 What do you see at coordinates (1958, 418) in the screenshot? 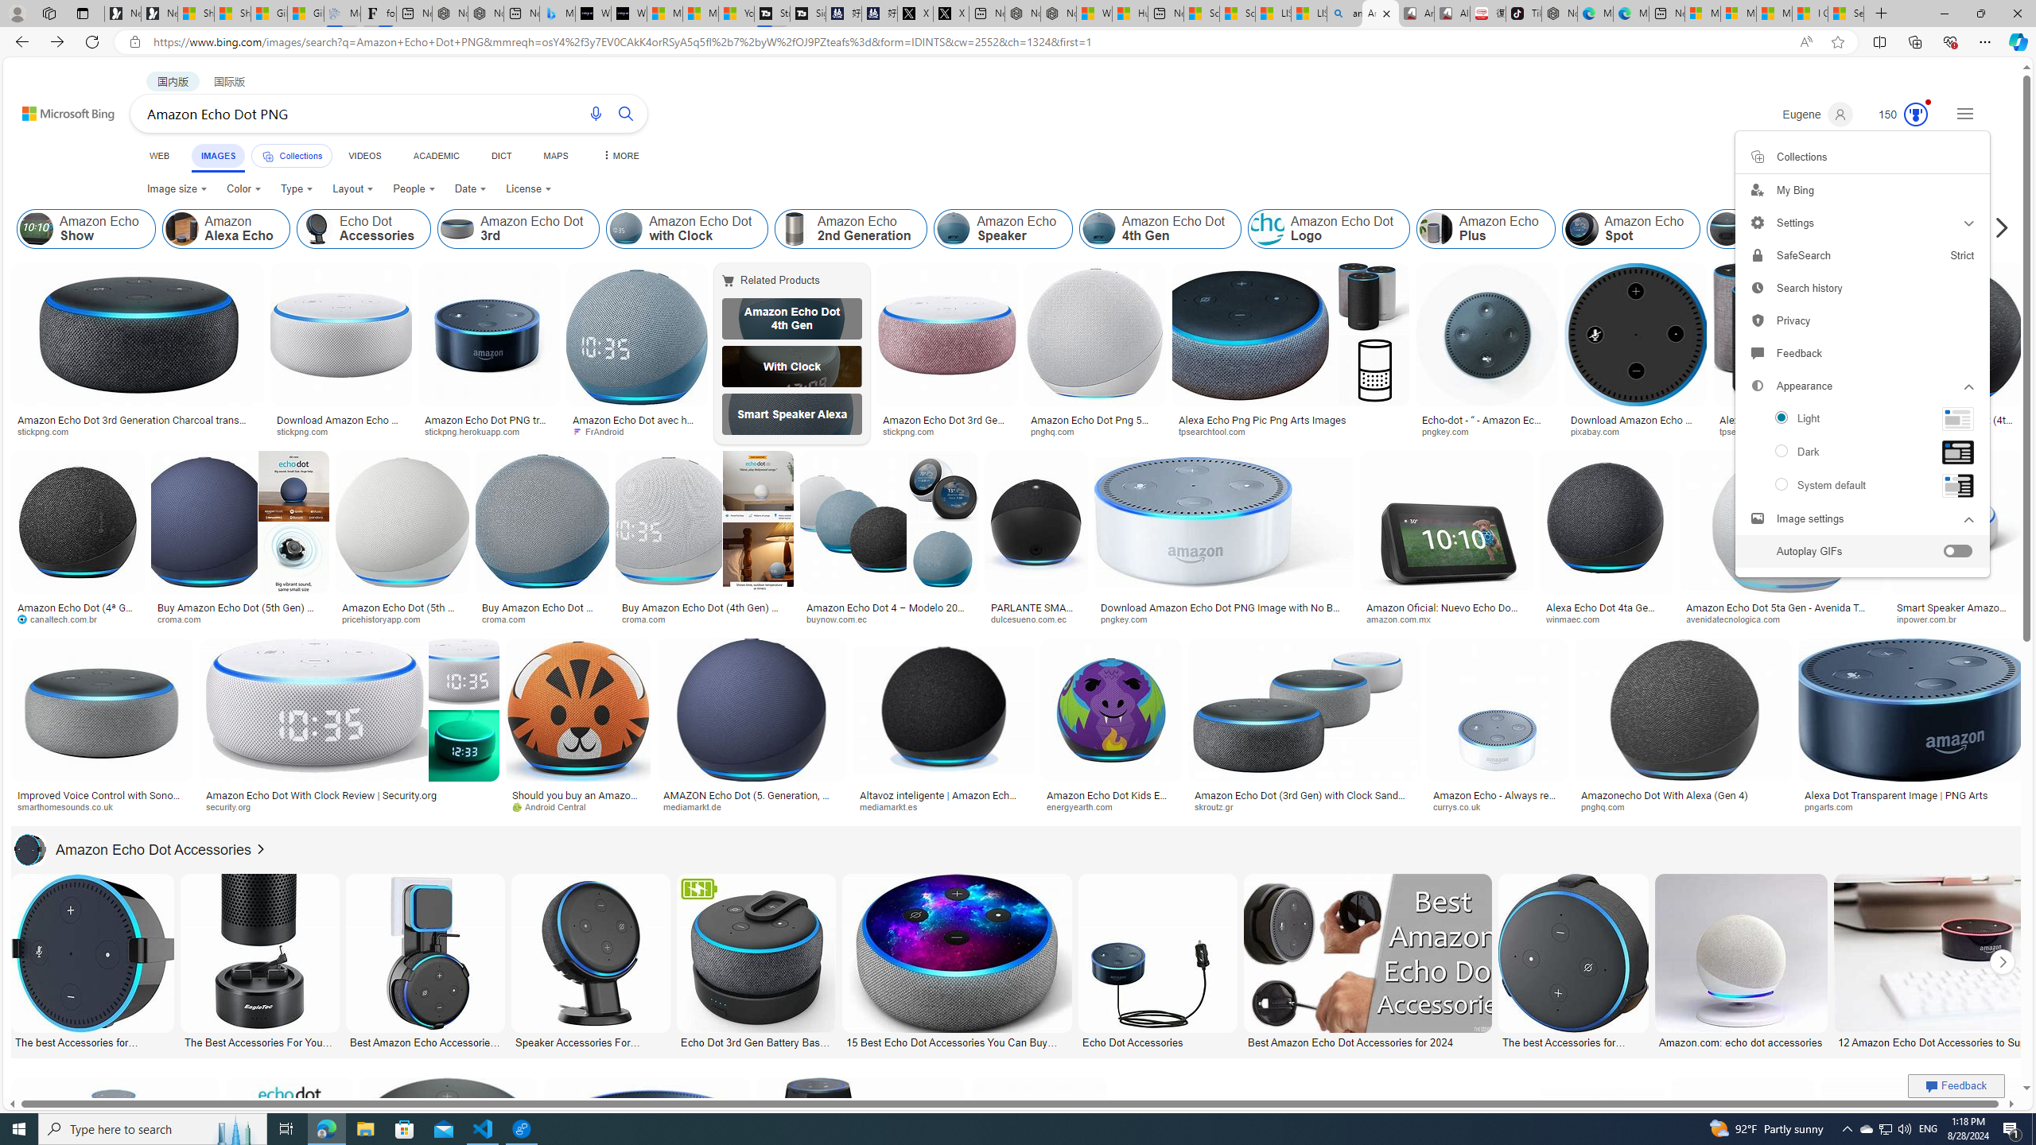
I see `To get missing image descriptions, open the context menu.` at bounding box center [1958, 418].